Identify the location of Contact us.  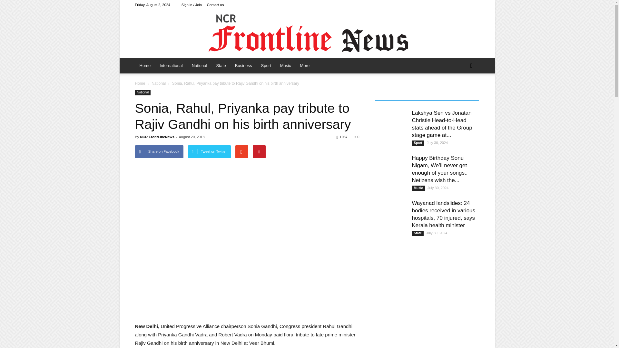
(215, 5).